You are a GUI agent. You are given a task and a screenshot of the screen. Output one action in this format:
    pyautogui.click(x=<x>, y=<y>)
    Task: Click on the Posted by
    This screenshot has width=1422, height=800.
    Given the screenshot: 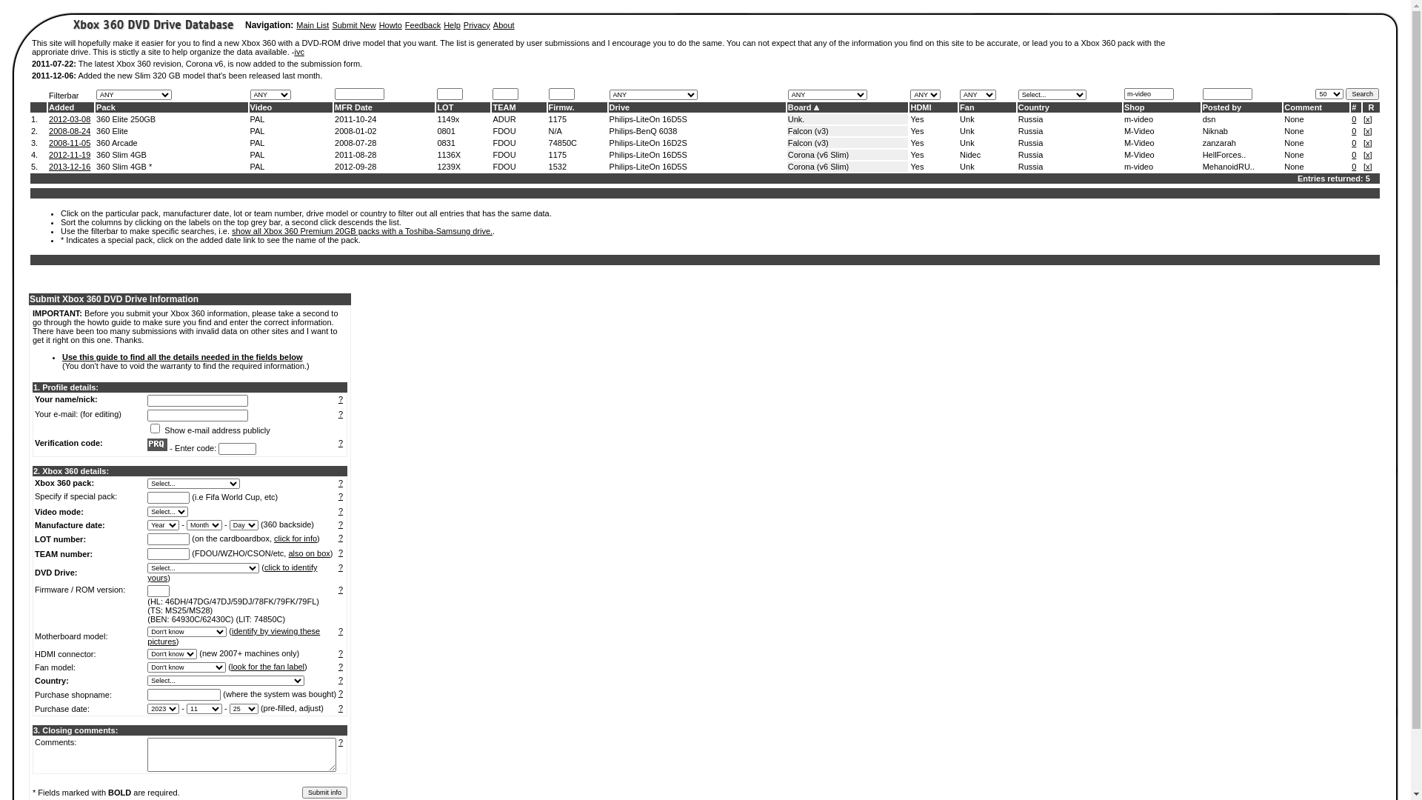 What is the action you would take?
    pyautogui.click(x=1222, y=107)
    